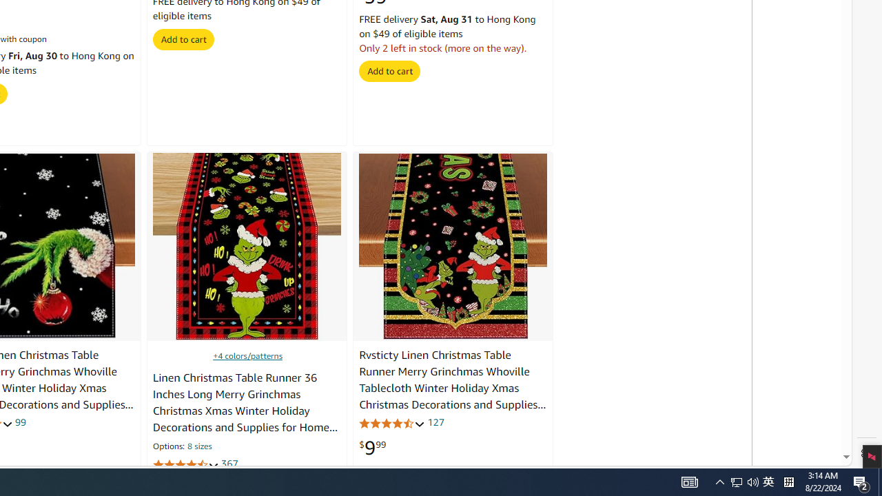 This screenshot has height=496, width=882. What do you see at coordinates (435, 422) in the screenshot?
I see `127` at bounding box center [435, 422].